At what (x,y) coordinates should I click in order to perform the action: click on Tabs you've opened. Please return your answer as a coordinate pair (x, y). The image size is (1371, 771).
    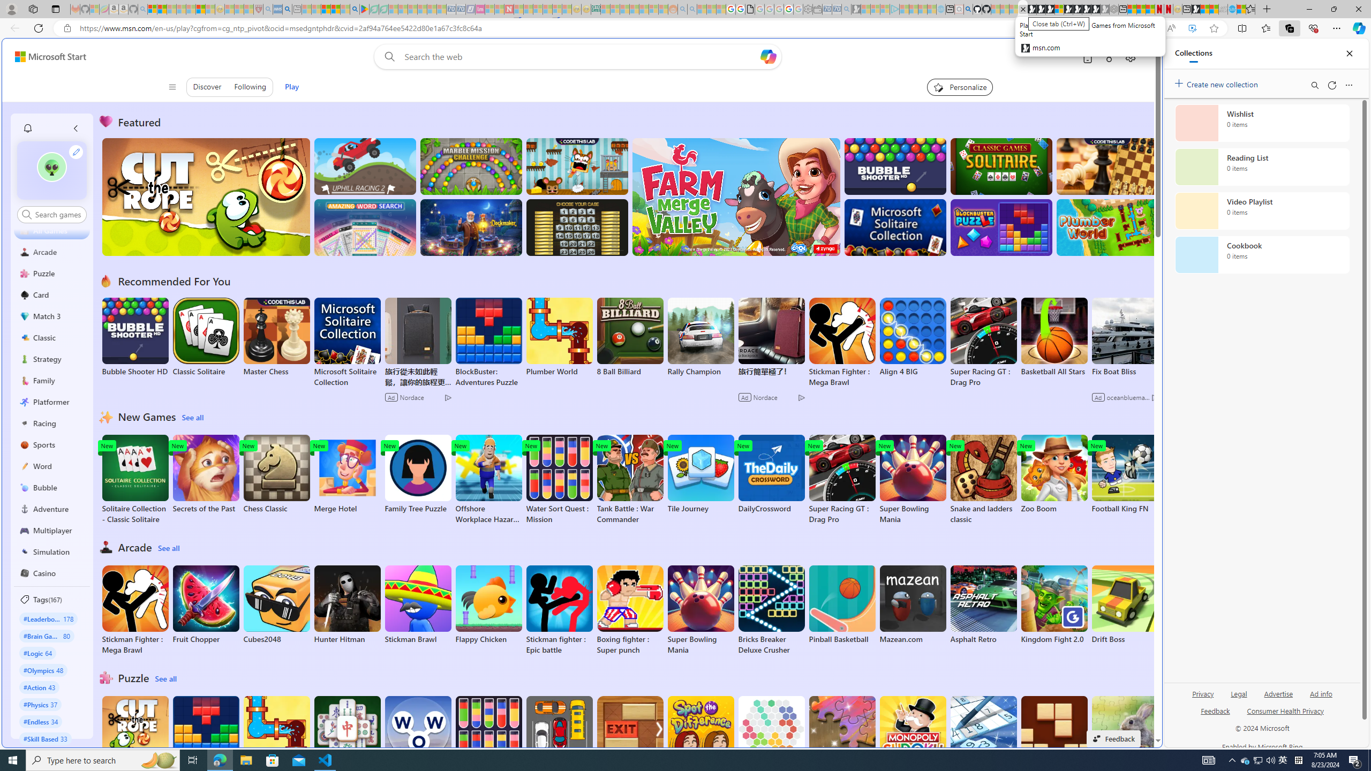
    Looking at the image, I should click on (834, 142).